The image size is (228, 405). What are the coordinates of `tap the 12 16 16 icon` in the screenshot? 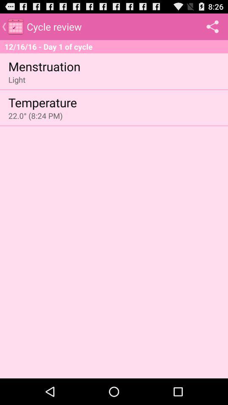 It's located at (114, 46).